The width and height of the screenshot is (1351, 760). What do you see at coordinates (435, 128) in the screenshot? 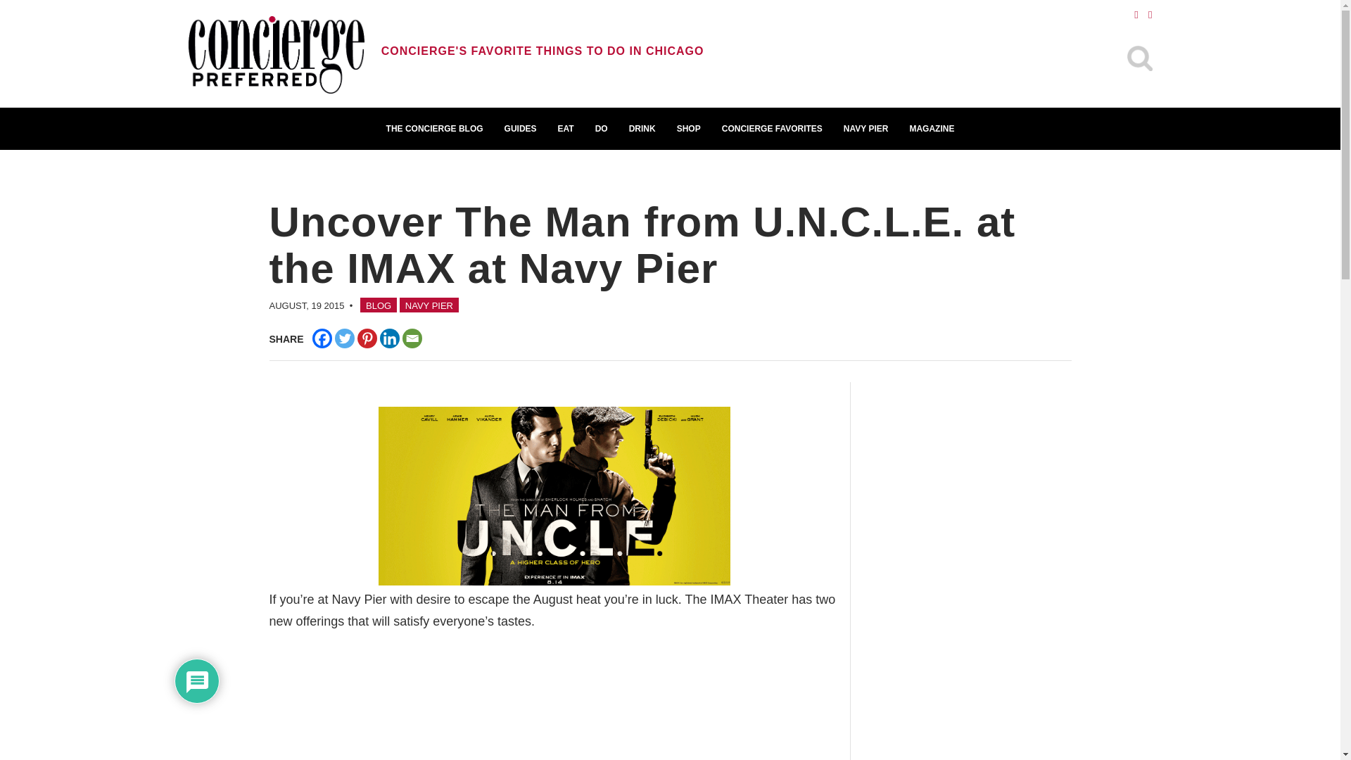
I see `THE CONCIERGE BLOG` at bounding box center [435, 128].